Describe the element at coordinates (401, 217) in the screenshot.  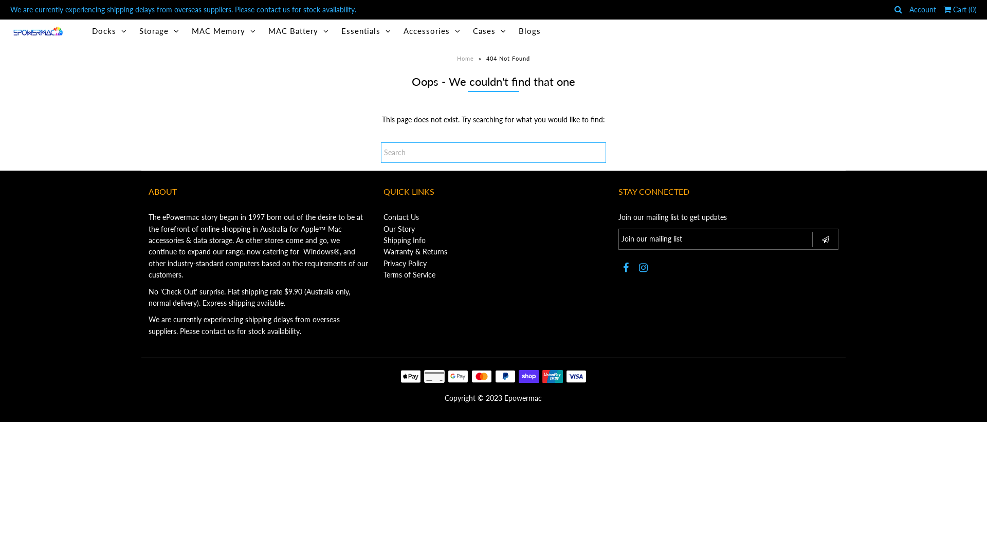
I see `Contact Us` at that location.